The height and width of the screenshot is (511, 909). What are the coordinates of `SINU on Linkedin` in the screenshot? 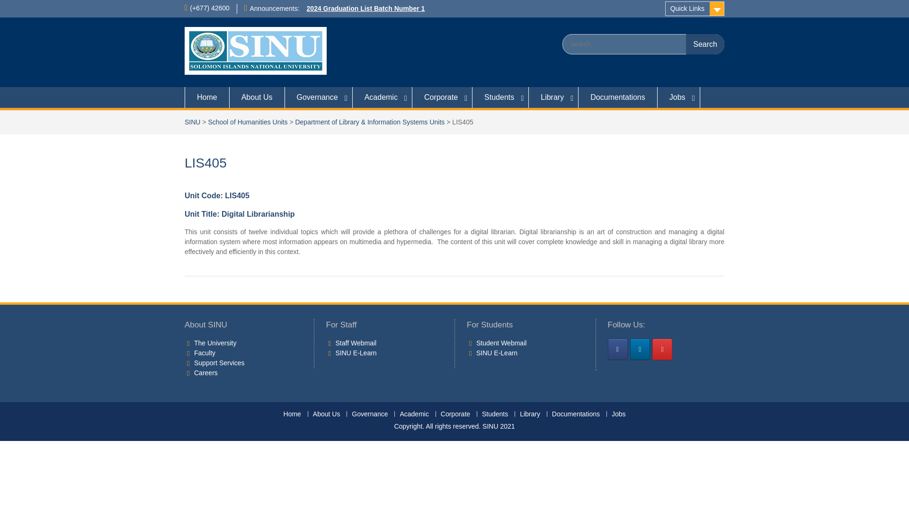 It's located at (640, 349).